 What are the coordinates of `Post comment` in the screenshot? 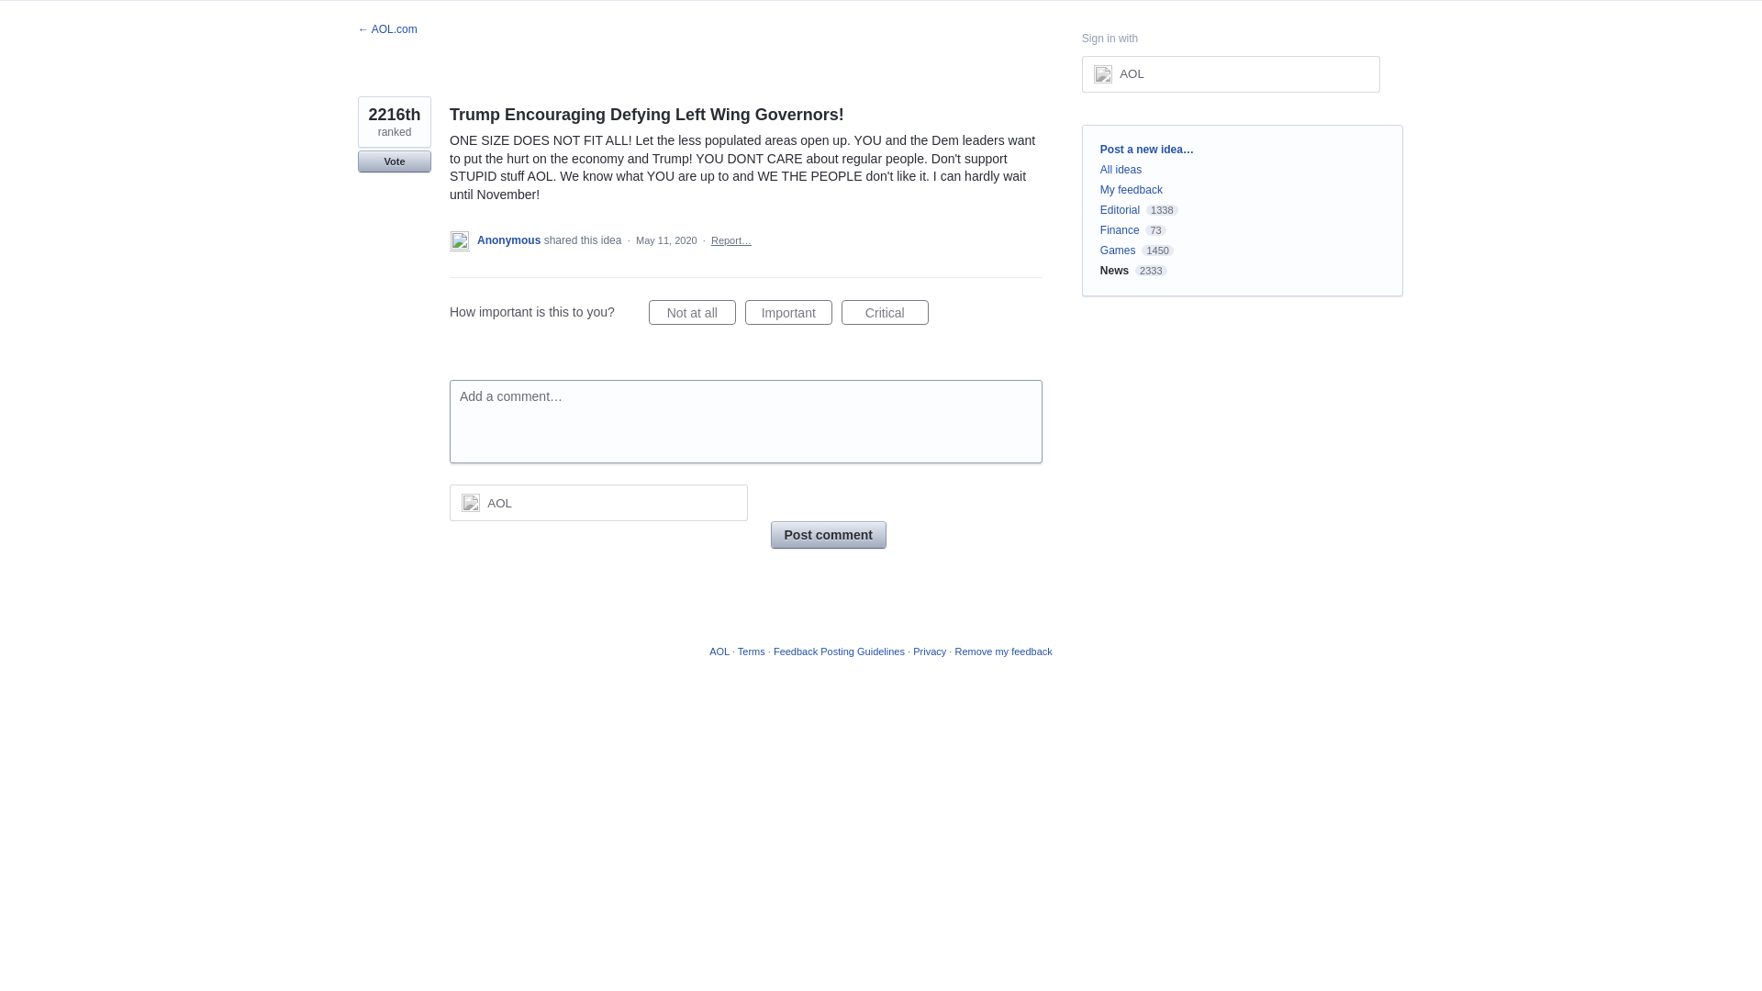 It's located at (828, 535).